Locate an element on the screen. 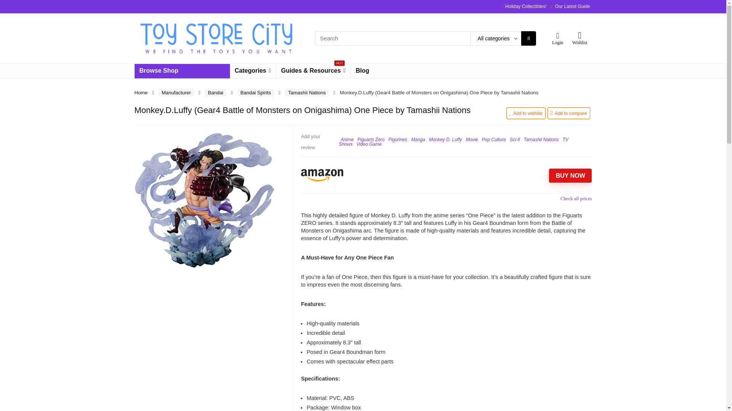 The width and height of the screenshot is (732, 411). Add your review is located at coordinates (310, 142).